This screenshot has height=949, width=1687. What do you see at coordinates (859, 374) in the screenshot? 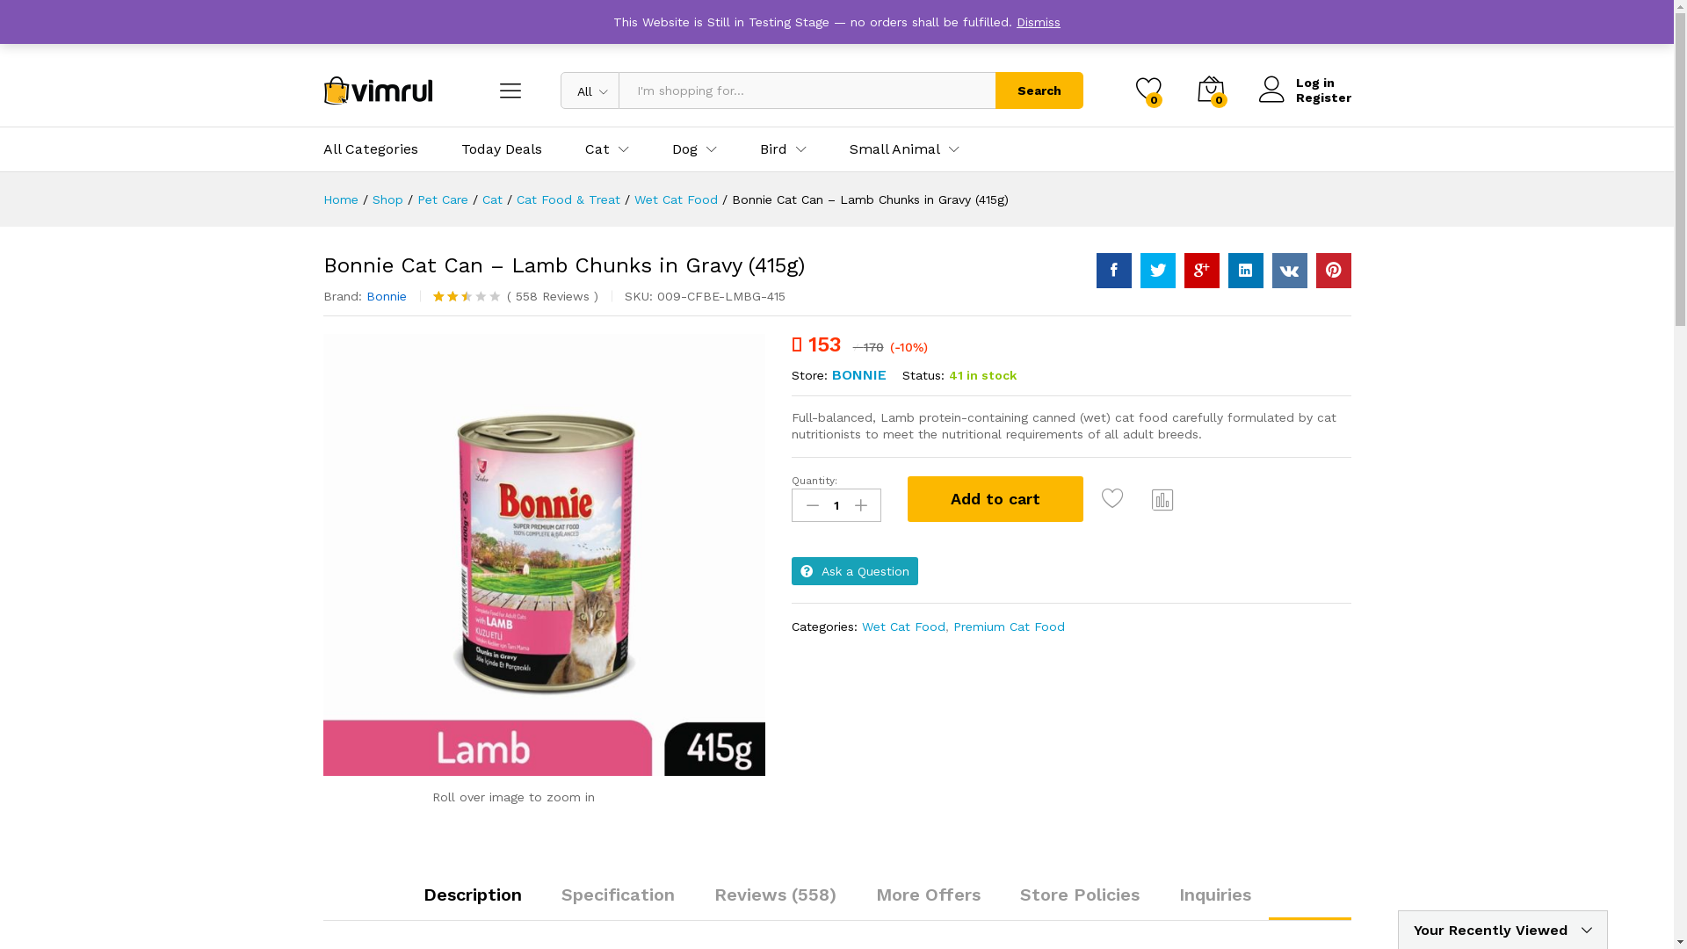
I see `BONNIE` at bounding box center [859, 374].